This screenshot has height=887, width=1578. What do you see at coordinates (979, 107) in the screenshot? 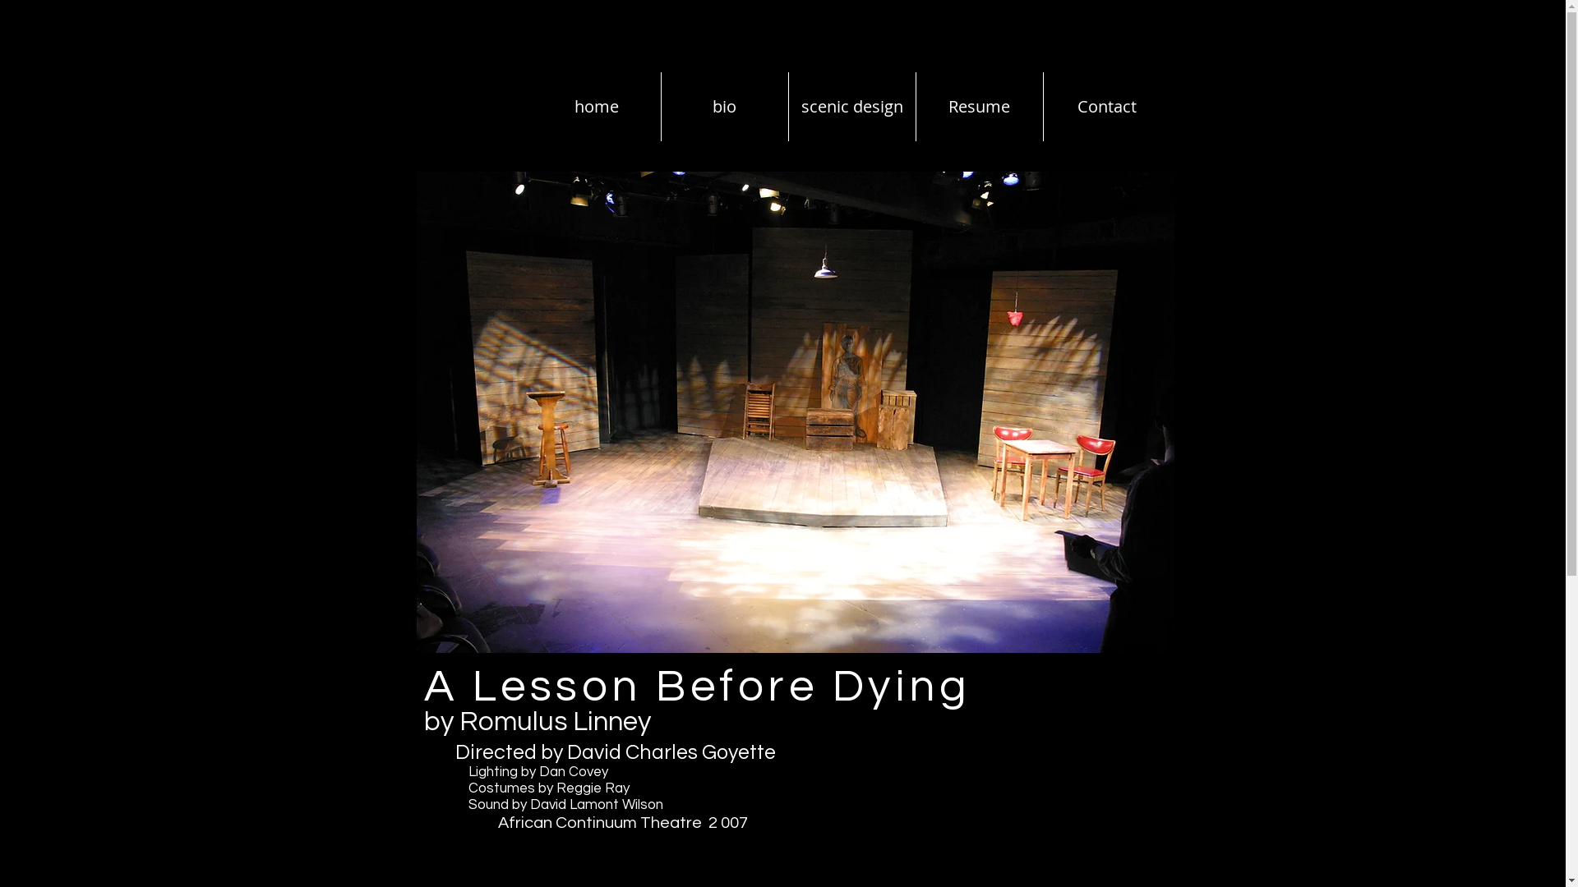
I see `Resume` at bounding box center [979, 107].